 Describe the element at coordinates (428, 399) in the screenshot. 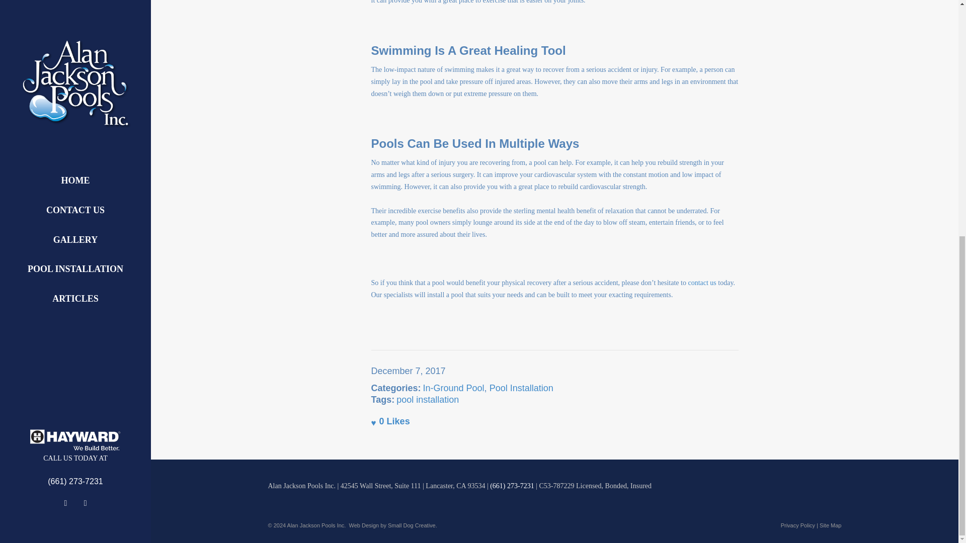

I see `pool installation` at that location.